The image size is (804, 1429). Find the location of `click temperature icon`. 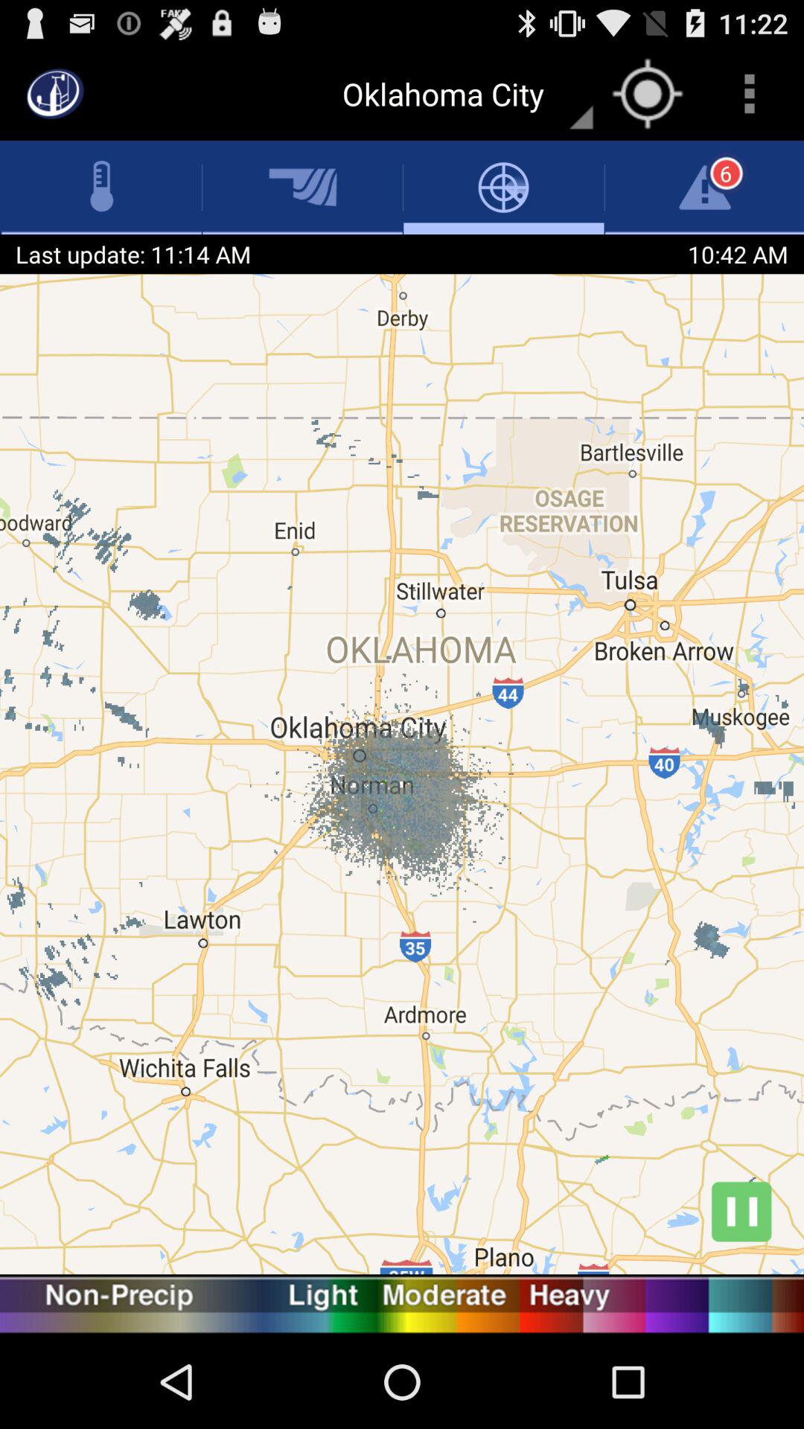

click temperature icon is located at coordinates (102, 187).